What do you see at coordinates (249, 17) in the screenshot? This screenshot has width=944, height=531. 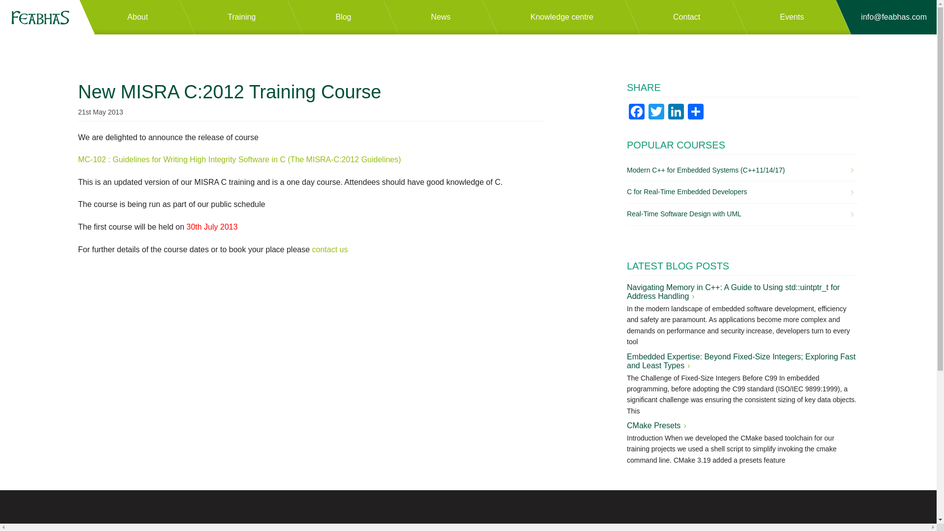 I see `Training` at bounding box center [249, 17].